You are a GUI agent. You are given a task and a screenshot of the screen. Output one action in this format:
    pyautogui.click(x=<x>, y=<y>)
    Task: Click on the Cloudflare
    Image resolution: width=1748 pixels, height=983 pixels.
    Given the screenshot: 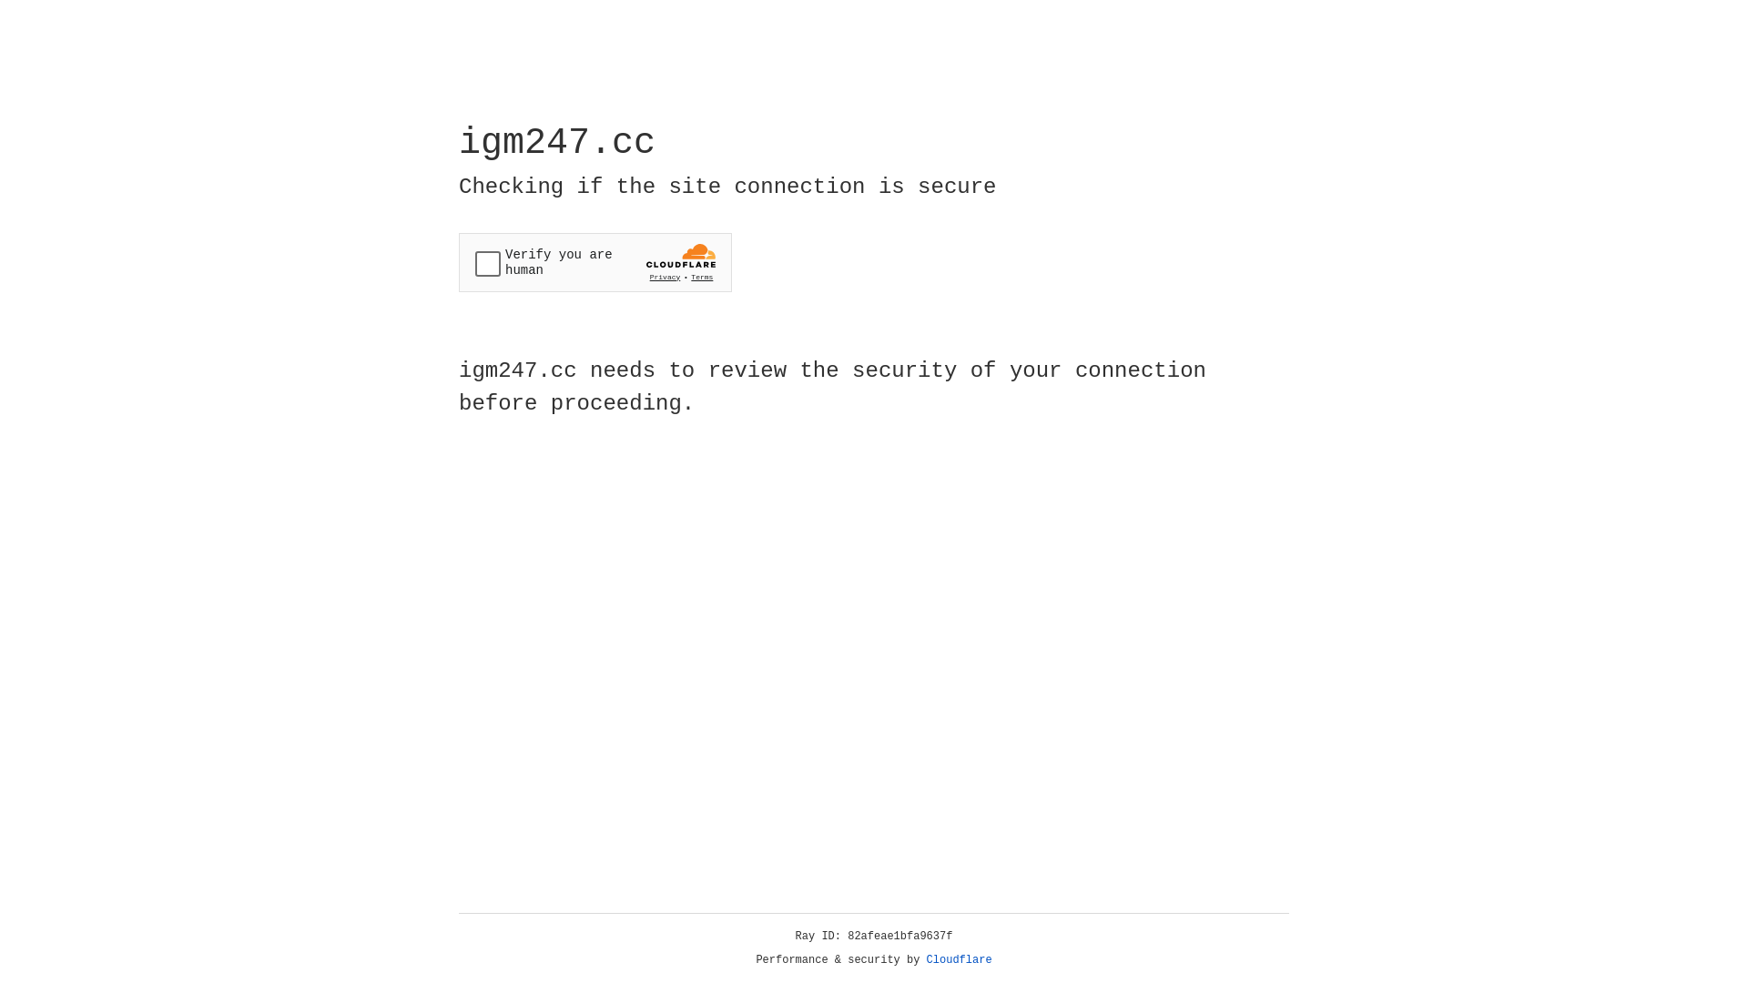 What is the action you would take?
    pyautogui.click(x=960, y=960)
    